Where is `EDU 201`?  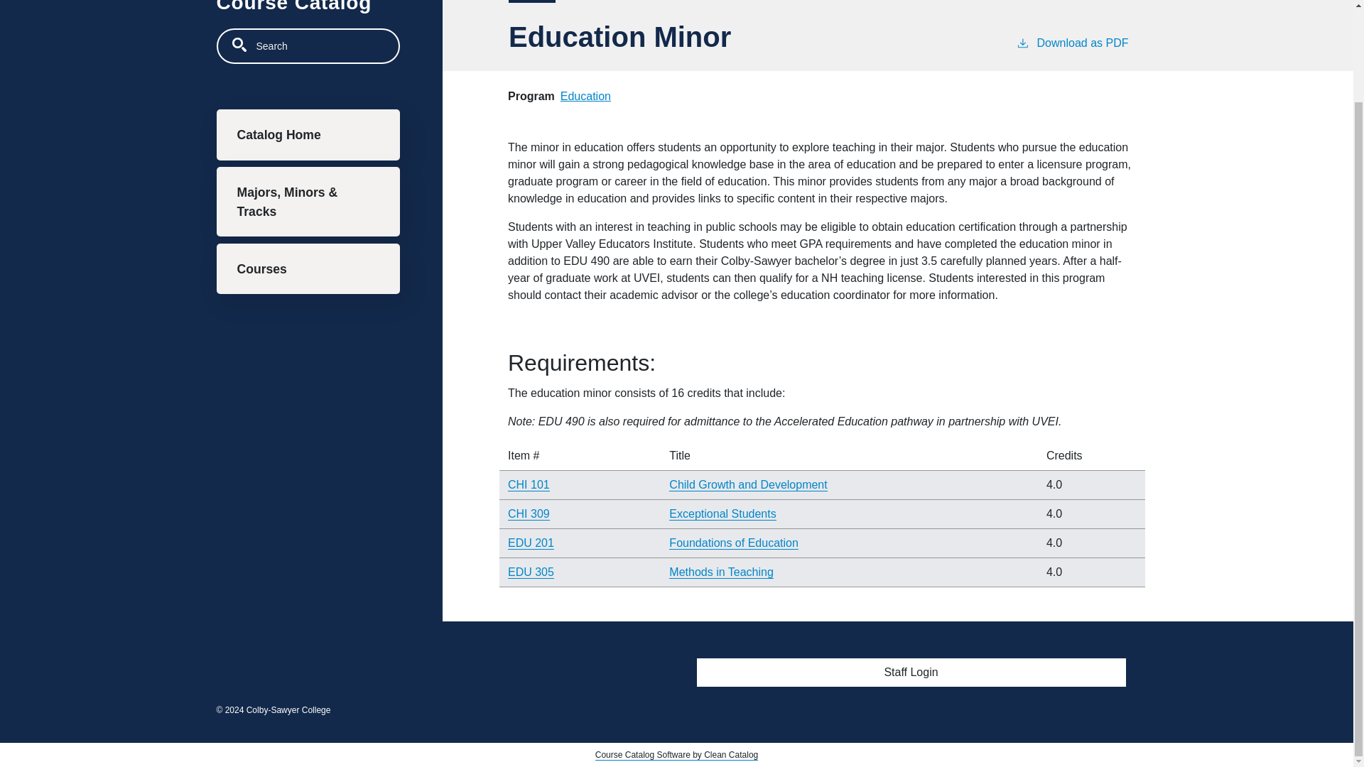
EDU 201 is located at coordinates (530, 543).